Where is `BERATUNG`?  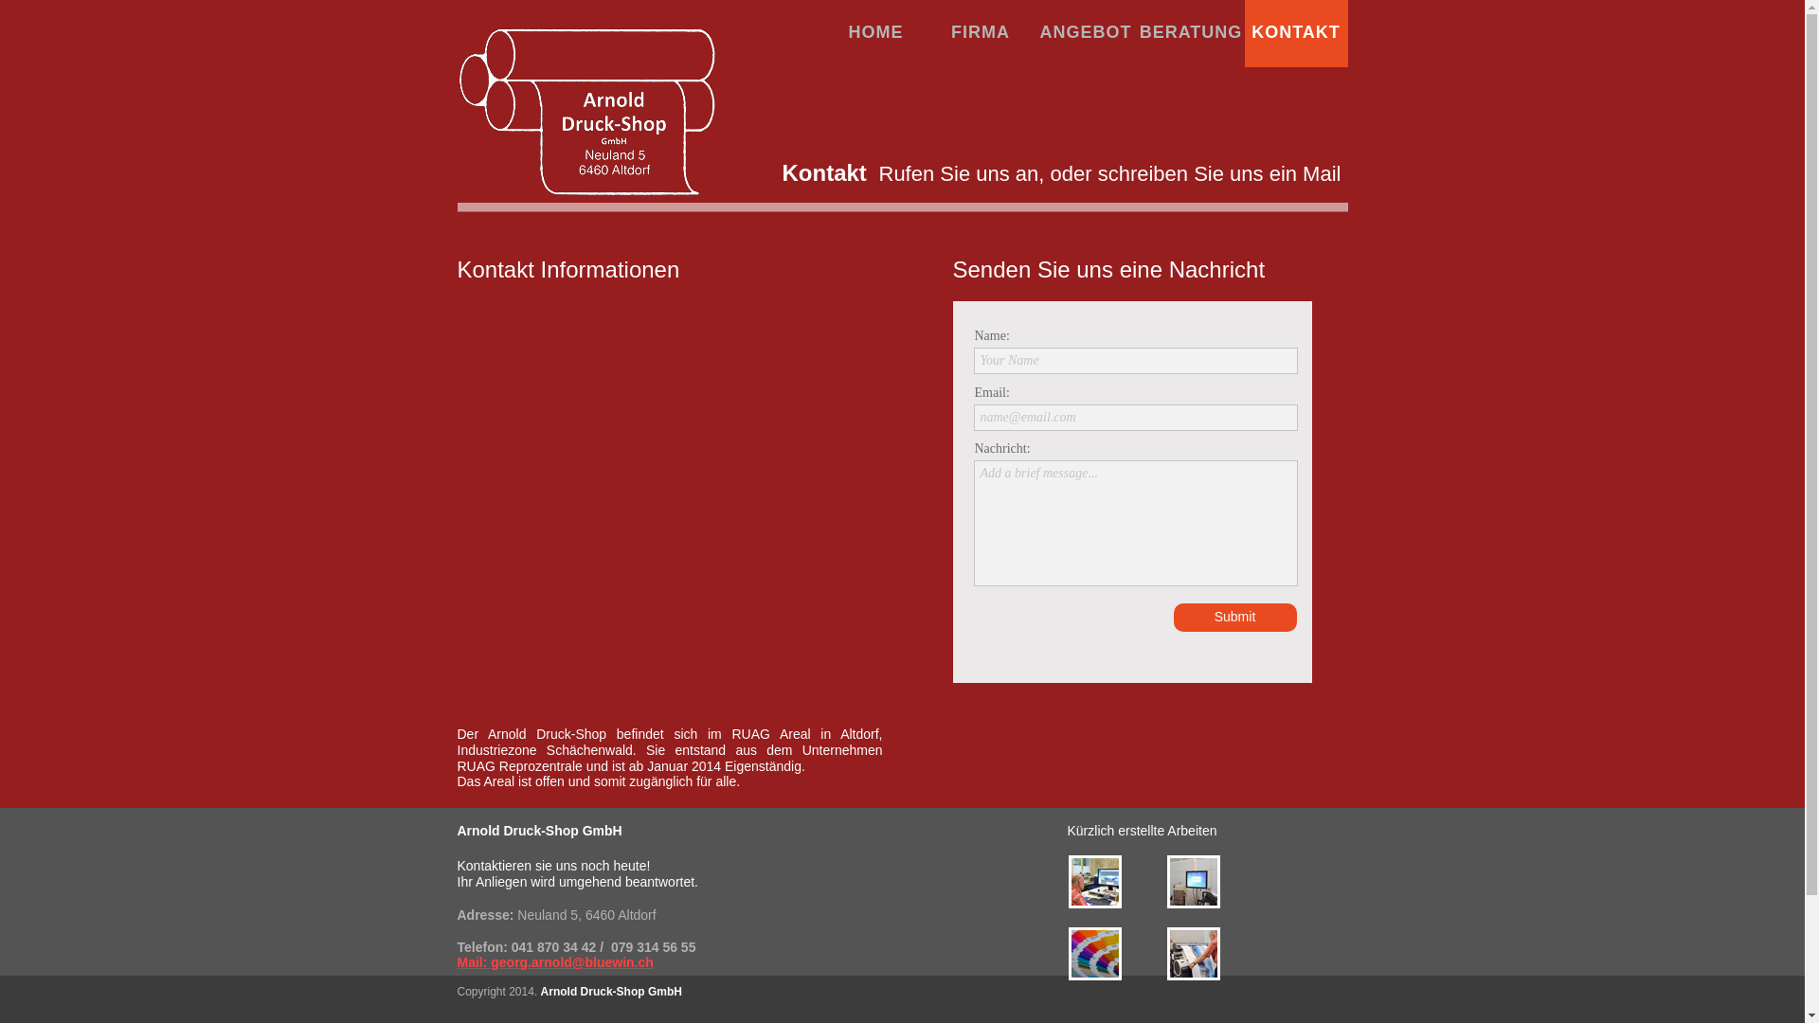
BERATUNG is located at coordinates (1190, 34).